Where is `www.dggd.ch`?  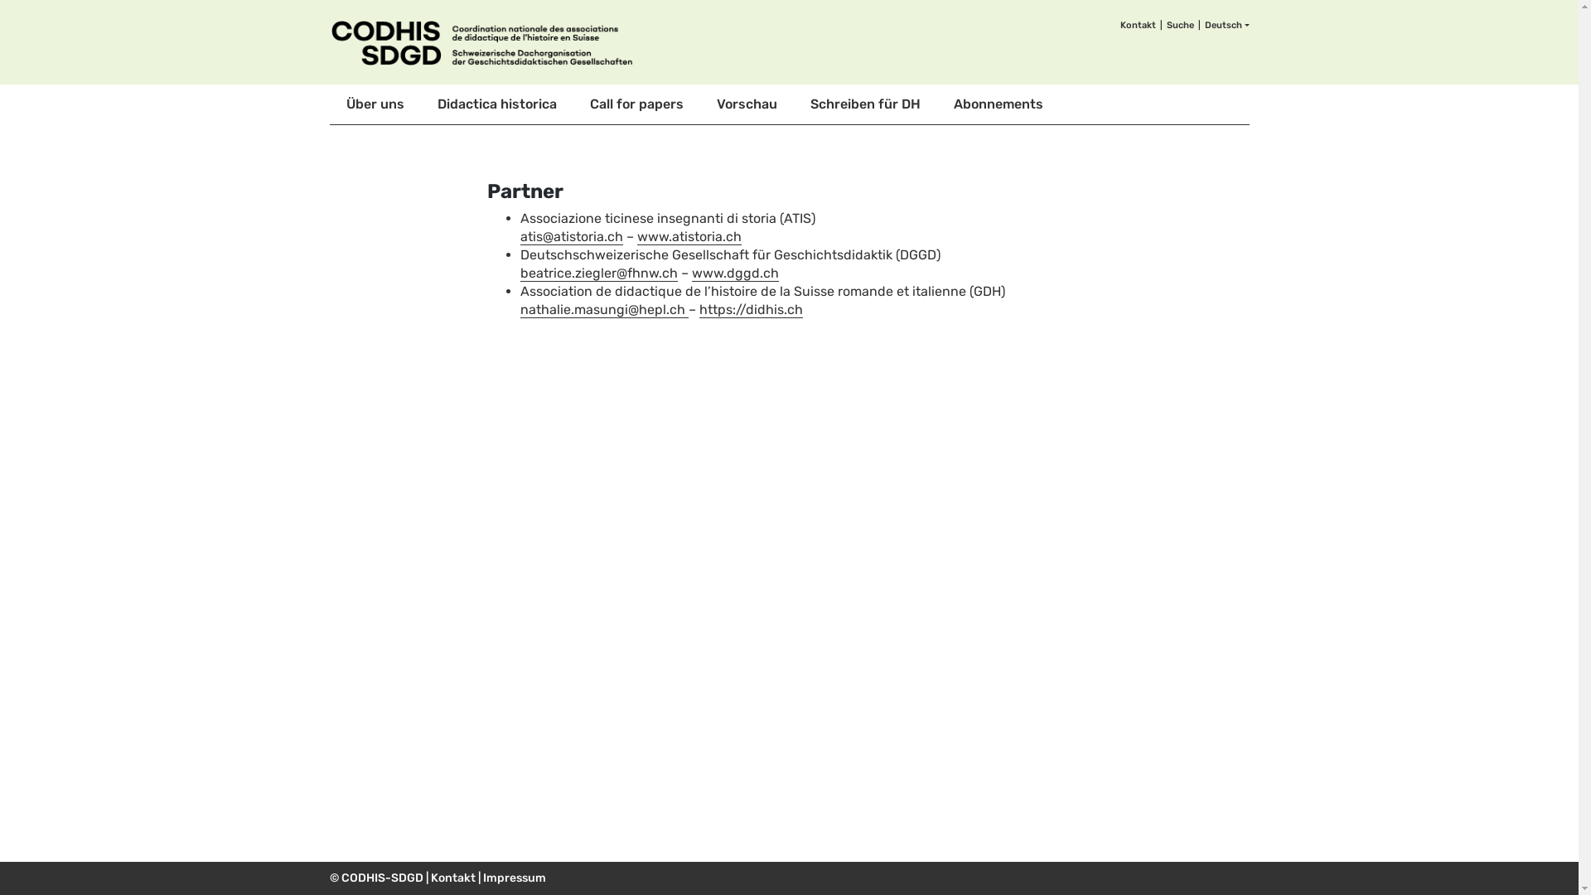 www.dggd.ch is located at coordinates (734, 273).